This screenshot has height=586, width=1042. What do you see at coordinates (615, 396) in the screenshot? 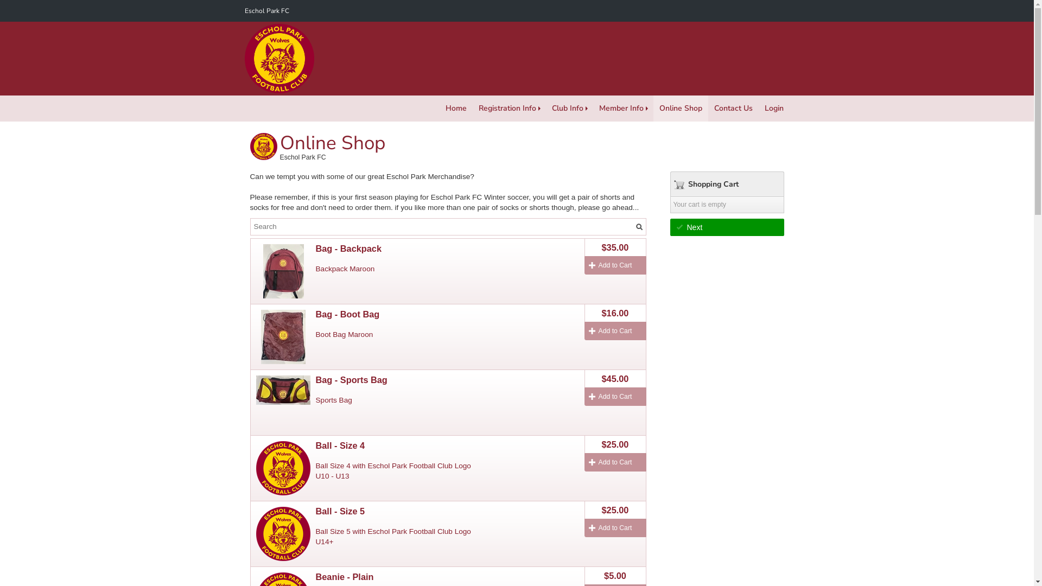
I see `Add to Cart` at bounding box center [615, 396].